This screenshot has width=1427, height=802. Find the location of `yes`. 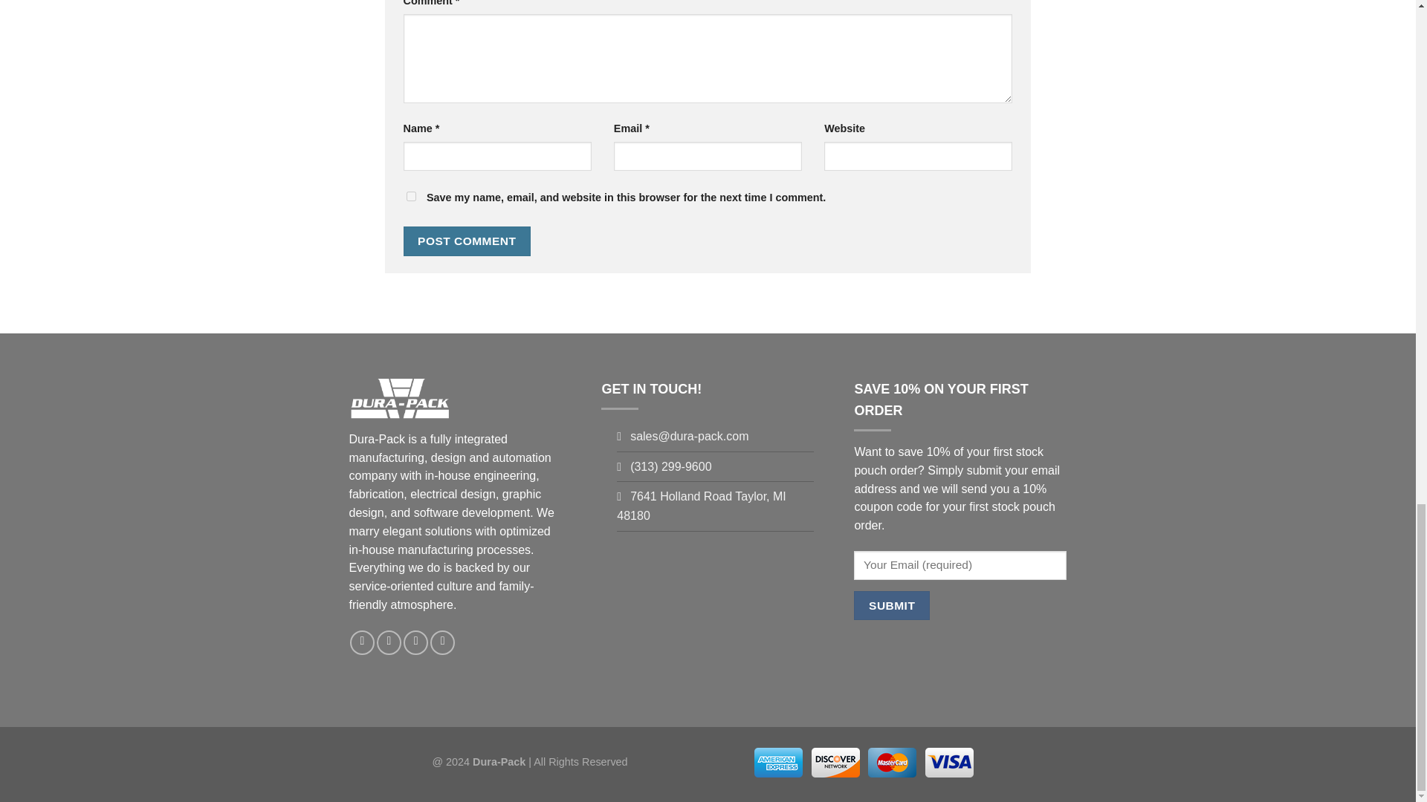

yes is located at coordinates (410, 196).